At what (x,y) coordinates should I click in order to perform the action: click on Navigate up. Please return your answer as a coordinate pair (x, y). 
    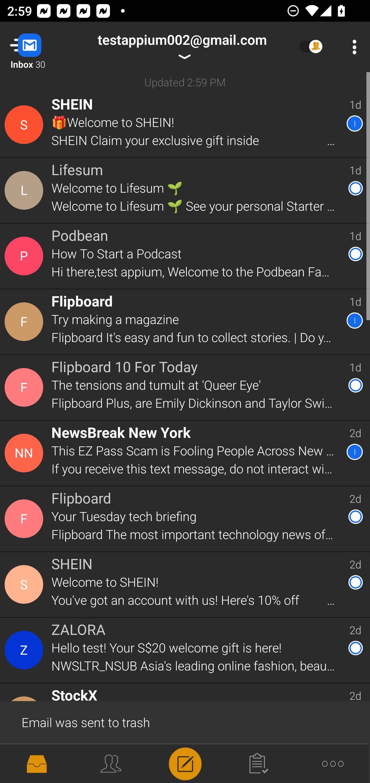
    Looking at the image, I should click on (41, 47).